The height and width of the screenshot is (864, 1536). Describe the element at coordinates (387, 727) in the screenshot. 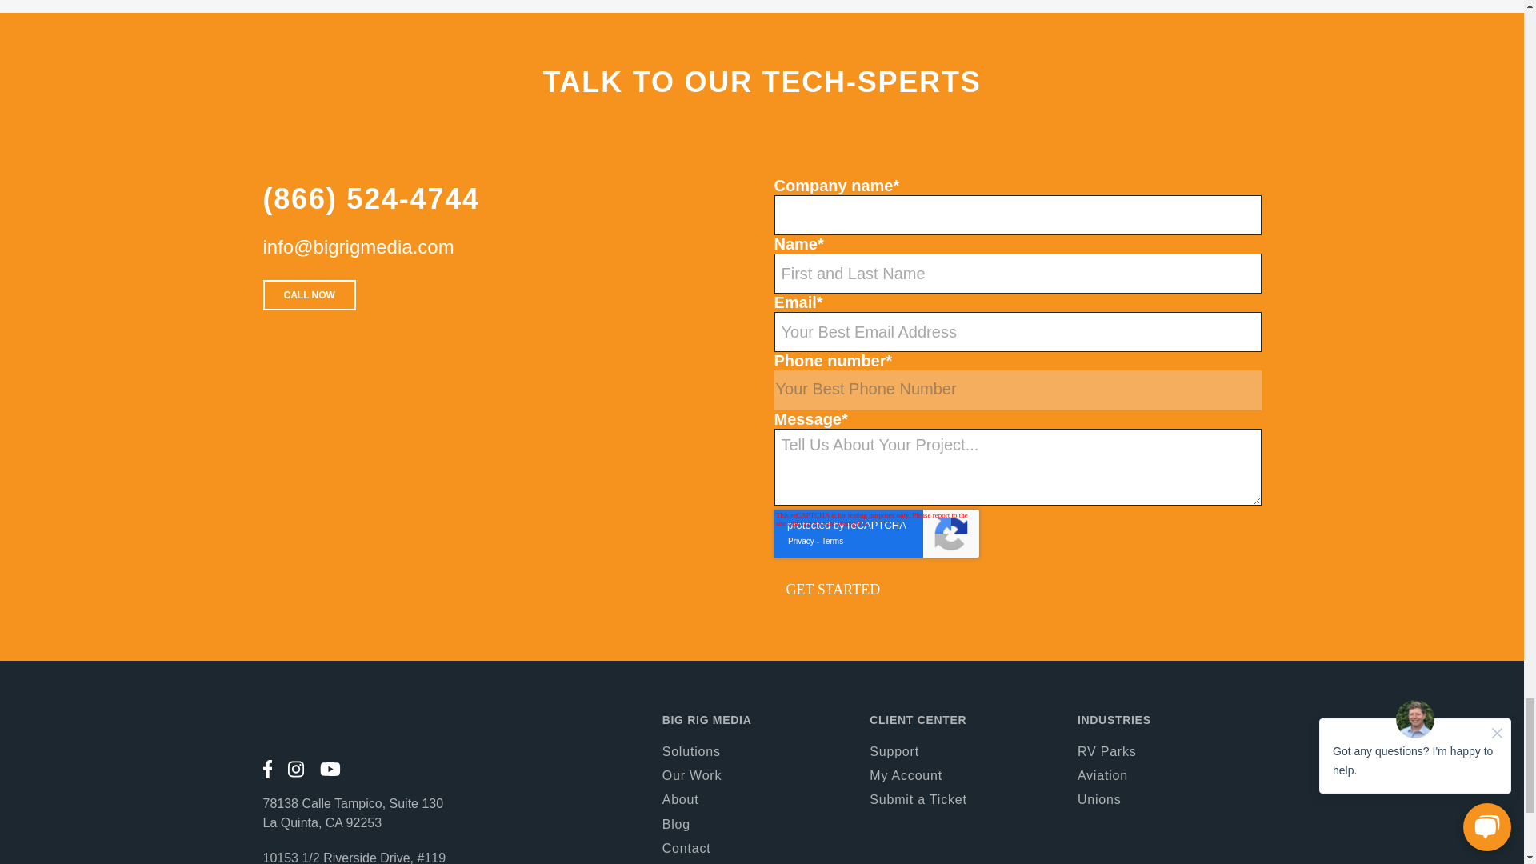

I see `Big Rig Media` at that location.